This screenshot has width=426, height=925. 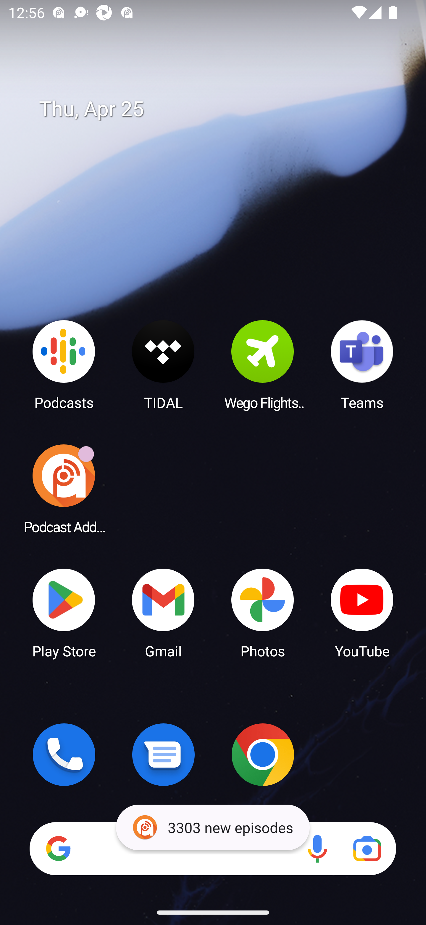 What do you see at coordinates (367, 849) in the screenshot?
I see `Google Lens` at bounding box center [367, 849].